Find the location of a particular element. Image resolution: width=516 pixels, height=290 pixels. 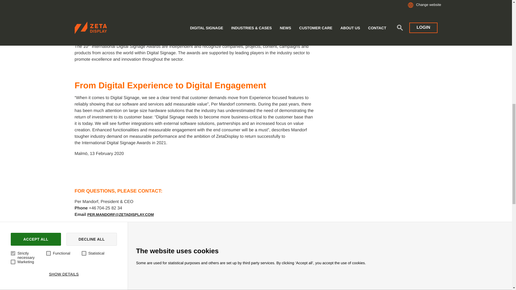

Session is located at coordinates (348, 46).